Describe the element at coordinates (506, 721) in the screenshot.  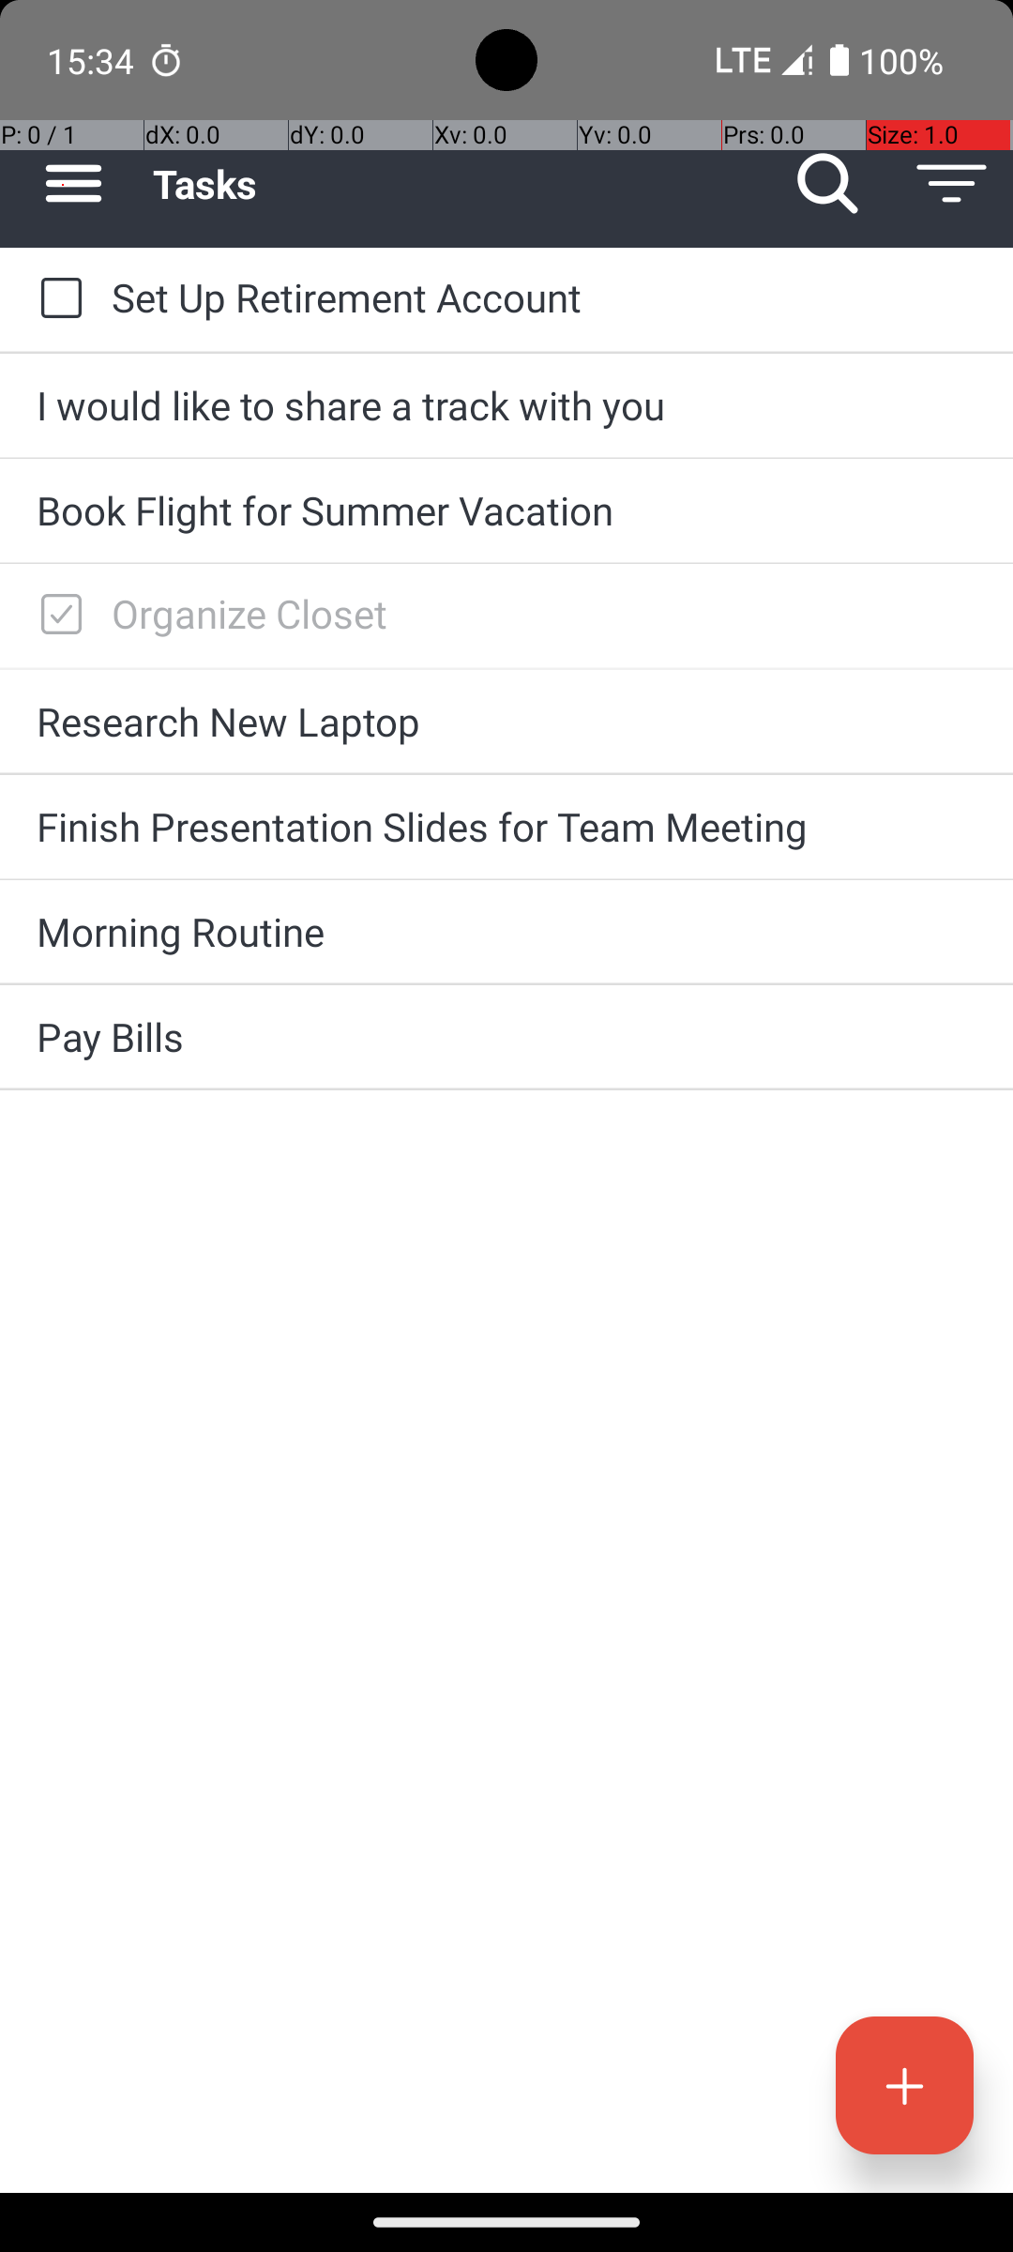
I see `Research New Laptop` at that location.